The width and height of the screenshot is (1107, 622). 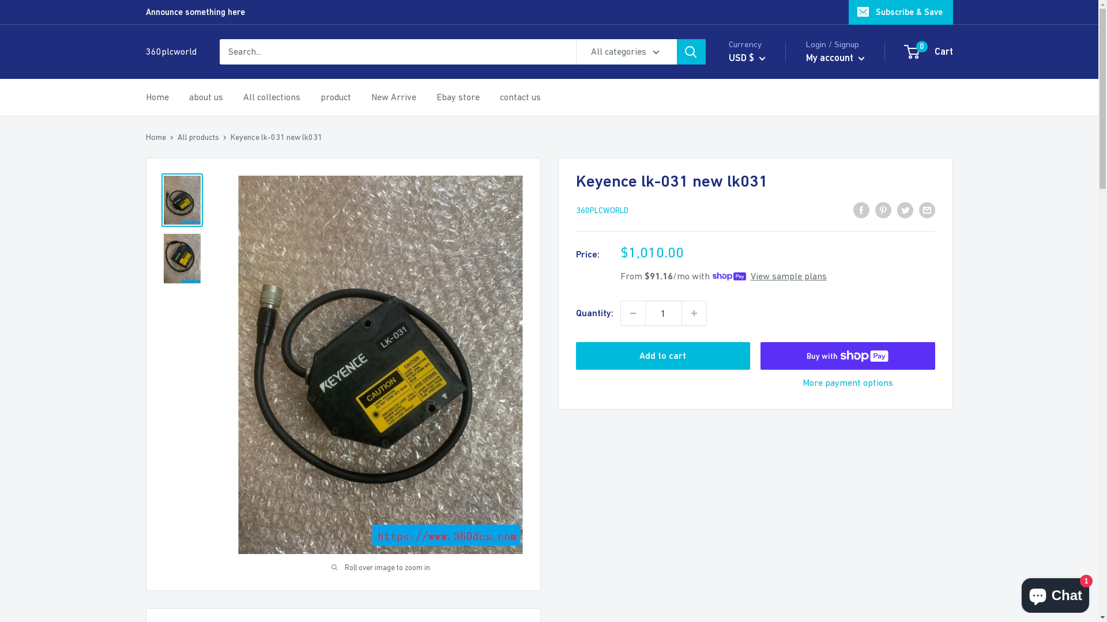 What do you see at coordinates (765, 228) in the screenshot?
I see `ALL` at bounding box center [765, 228].